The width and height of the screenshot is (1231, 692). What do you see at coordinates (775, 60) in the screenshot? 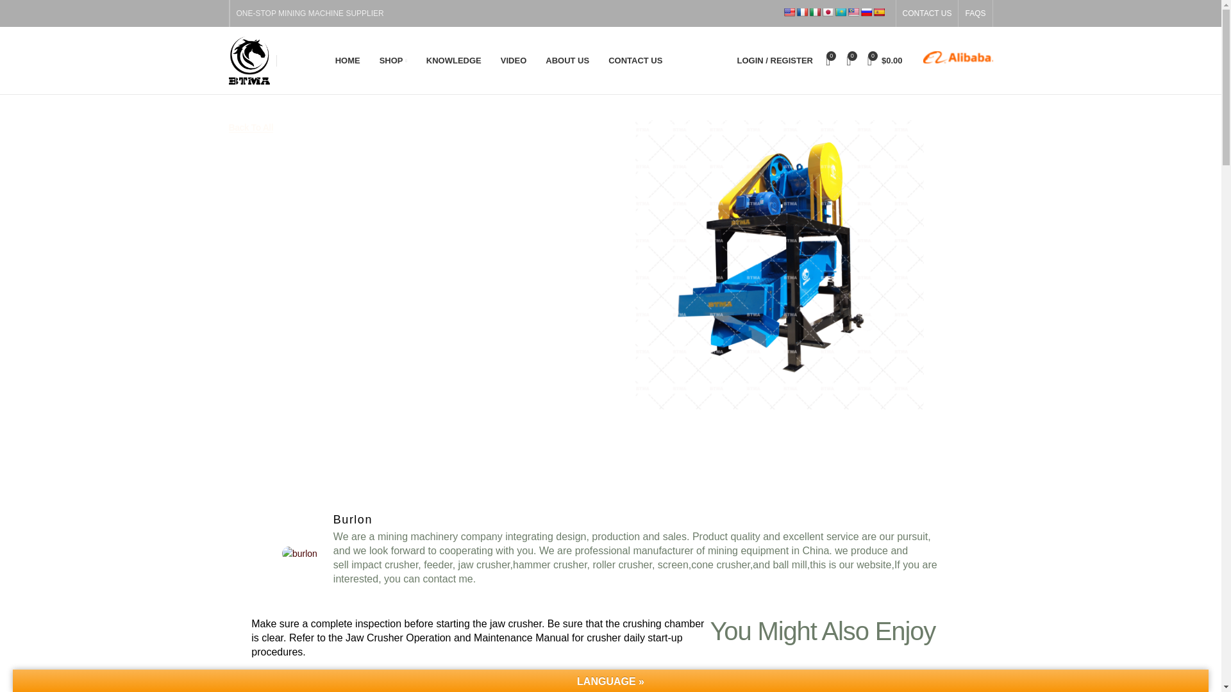
I see `My account` at bounding box center [775, 60].